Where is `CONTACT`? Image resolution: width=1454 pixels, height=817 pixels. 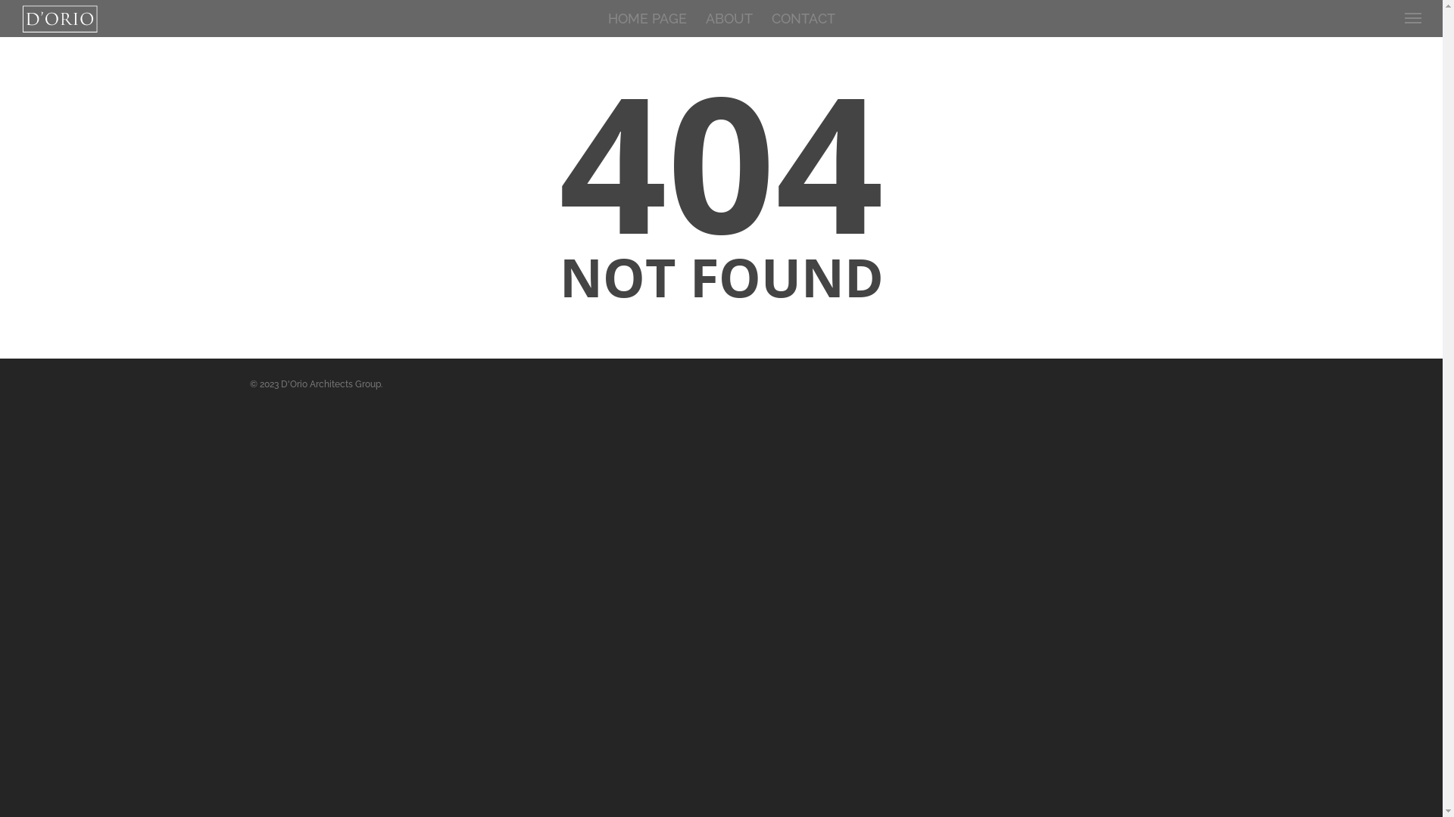 CONTACT is located at coordinates (803, 20).